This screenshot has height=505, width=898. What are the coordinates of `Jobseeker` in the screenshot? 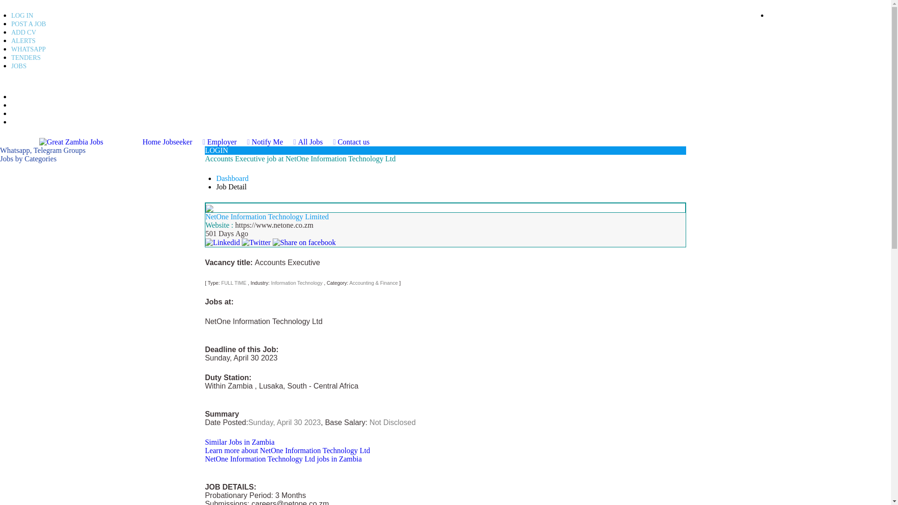 It's located at (184, 142).